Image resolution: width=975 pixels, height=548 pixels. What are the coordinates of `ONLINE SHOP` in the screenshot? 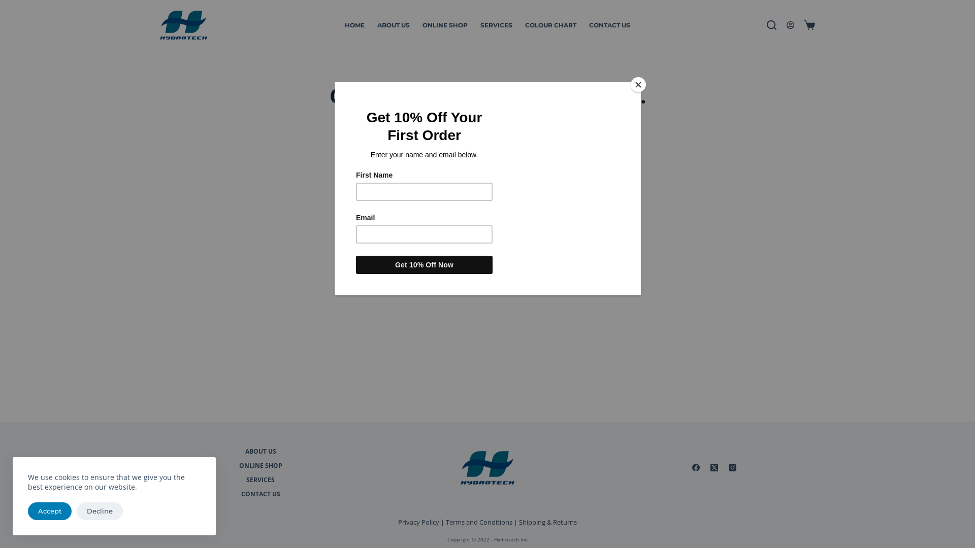 It's located at (261, 466).